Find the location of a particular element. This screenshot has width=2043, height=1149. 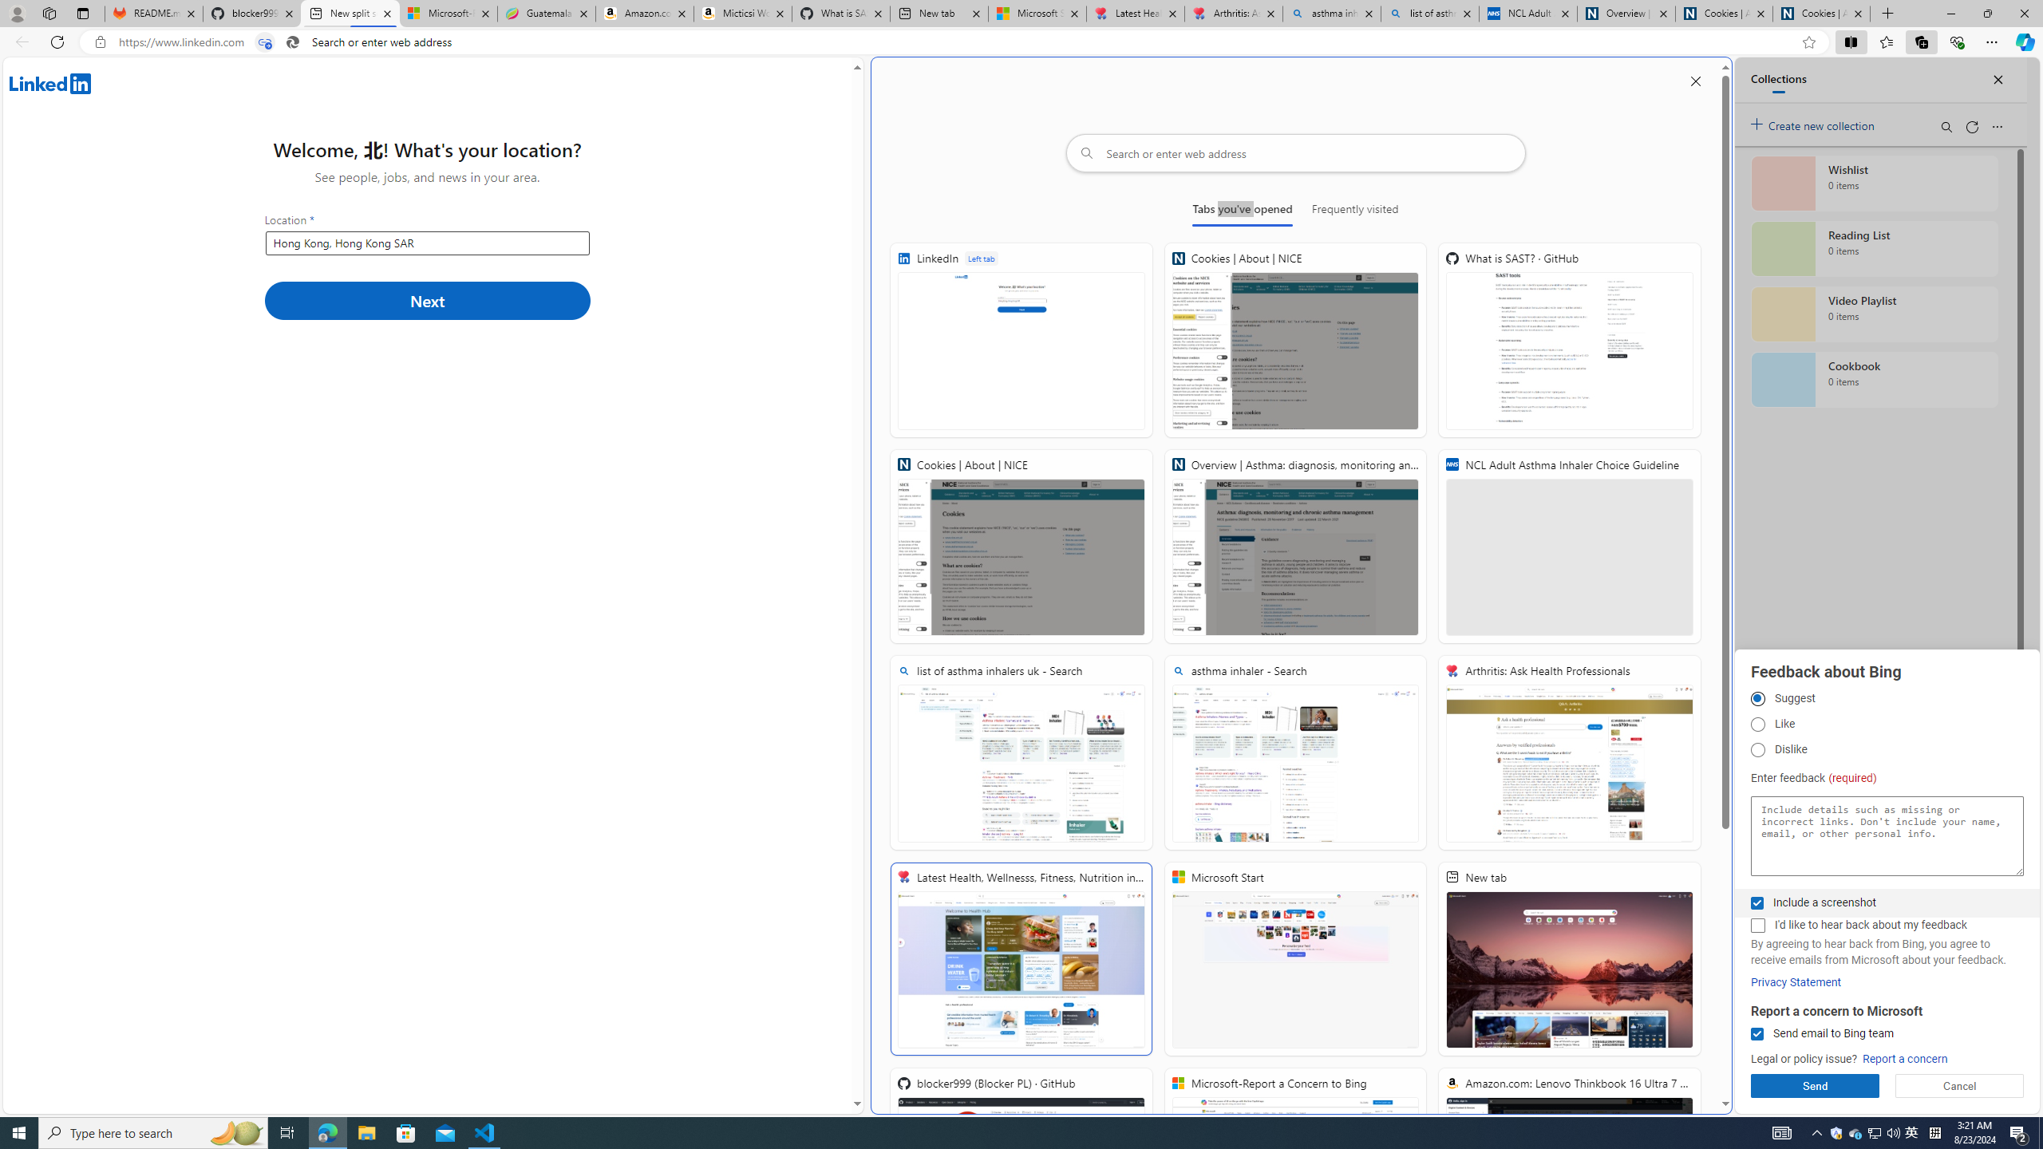

Cookies | About | NICE is located at coordinates (1021, 546).